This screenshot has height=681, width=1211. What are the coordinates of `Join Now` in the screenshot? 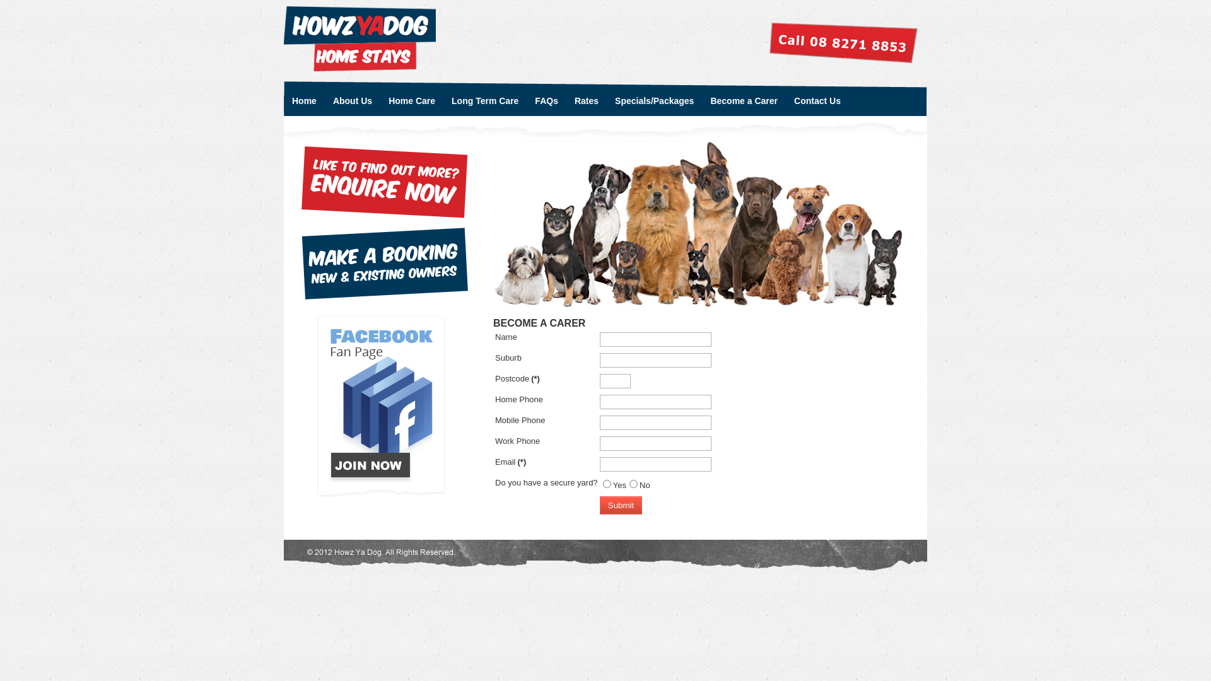 It's located at (385, 502).